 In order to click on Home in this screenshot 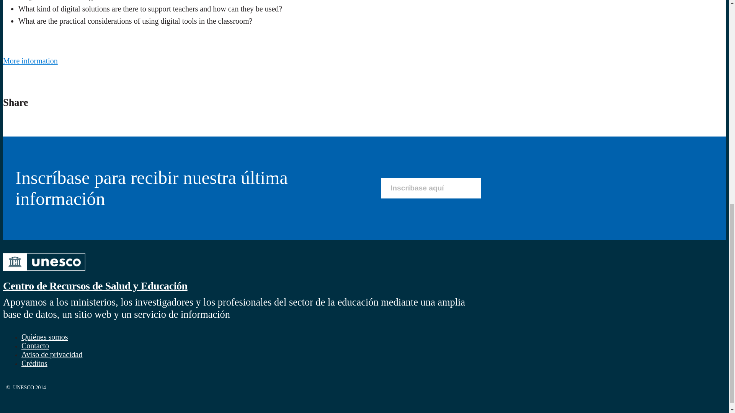, I will do `click(95, 286)`.